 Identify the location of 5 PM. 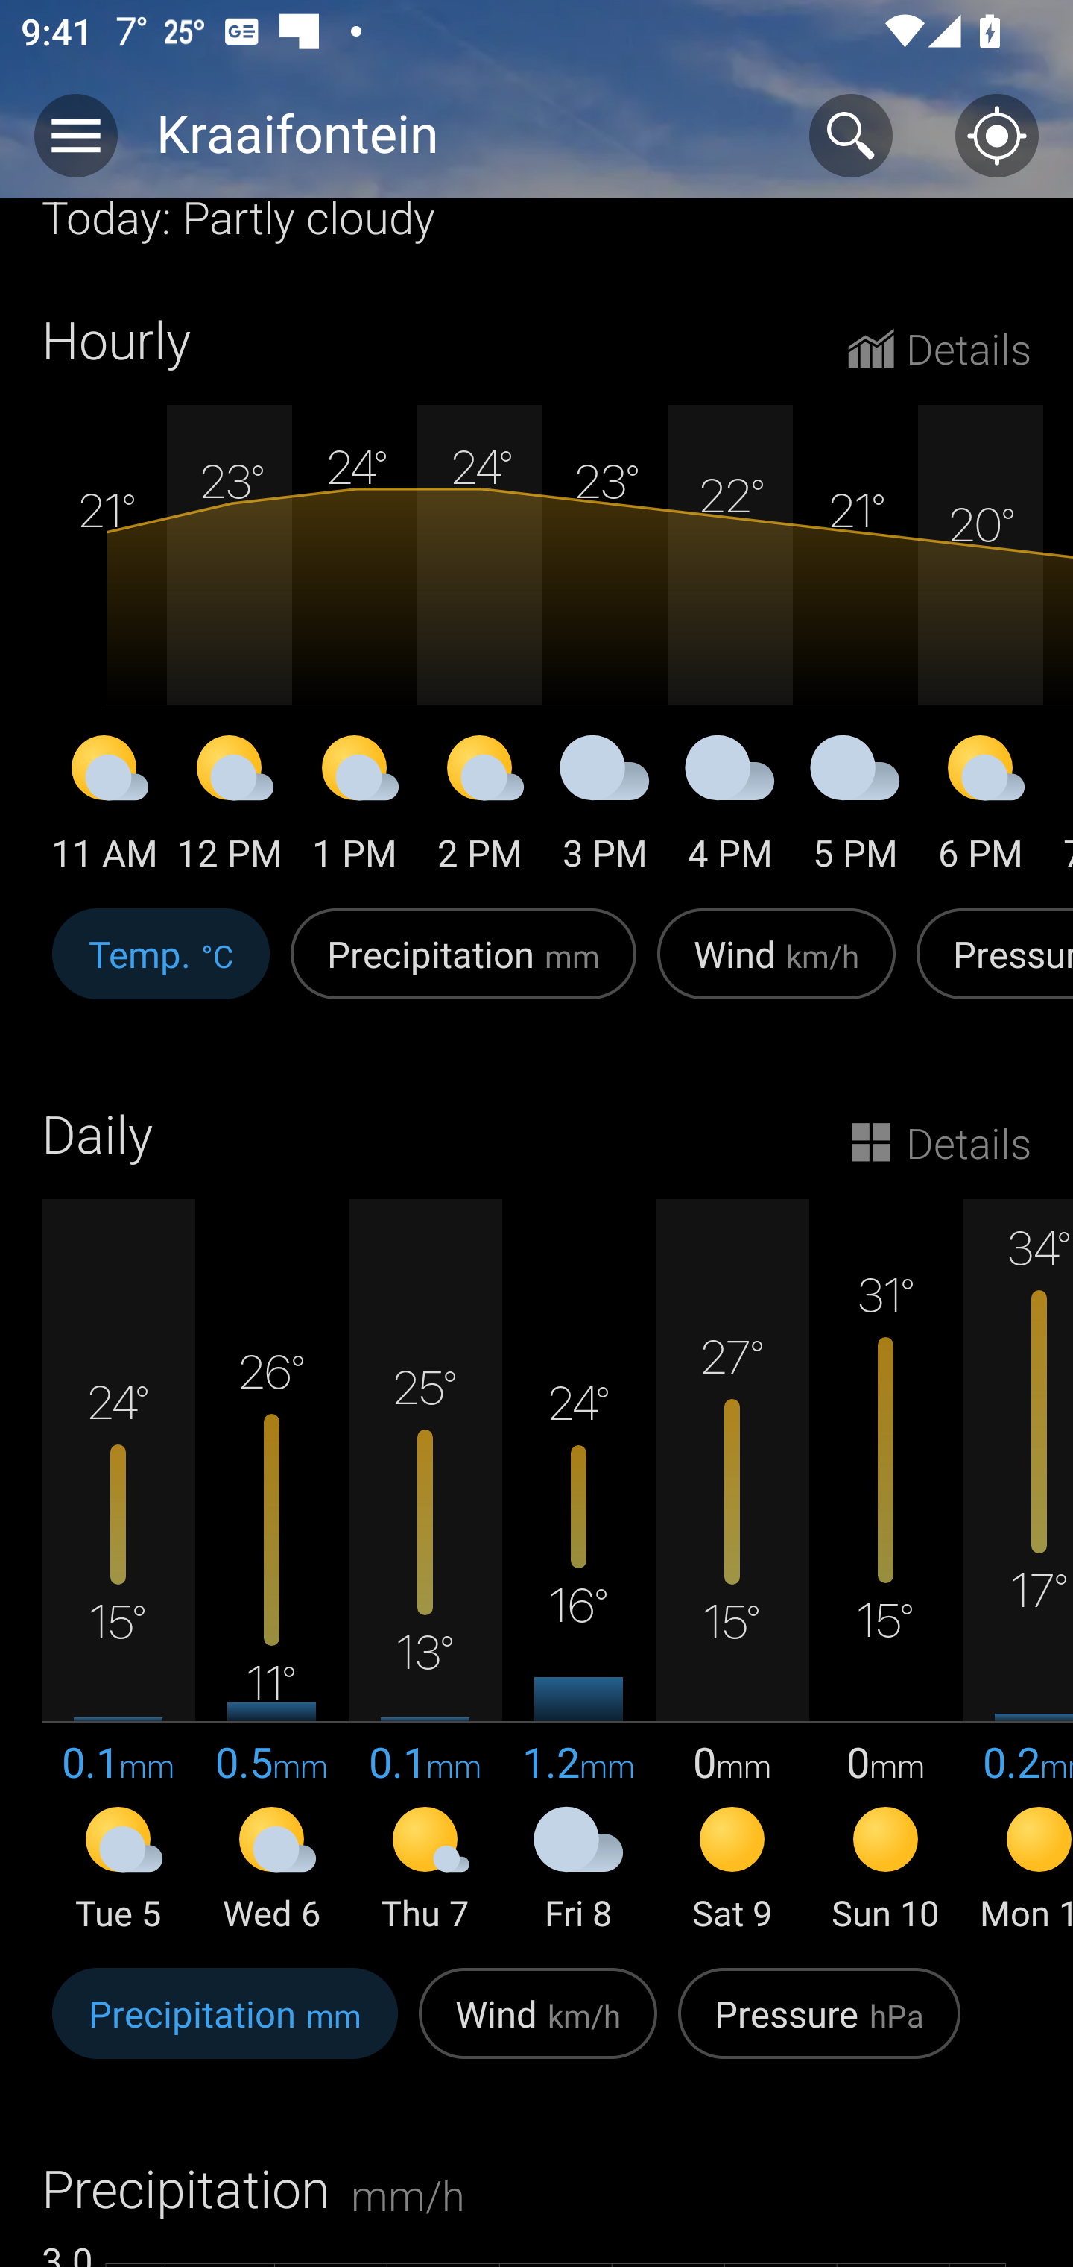
(855, 808).